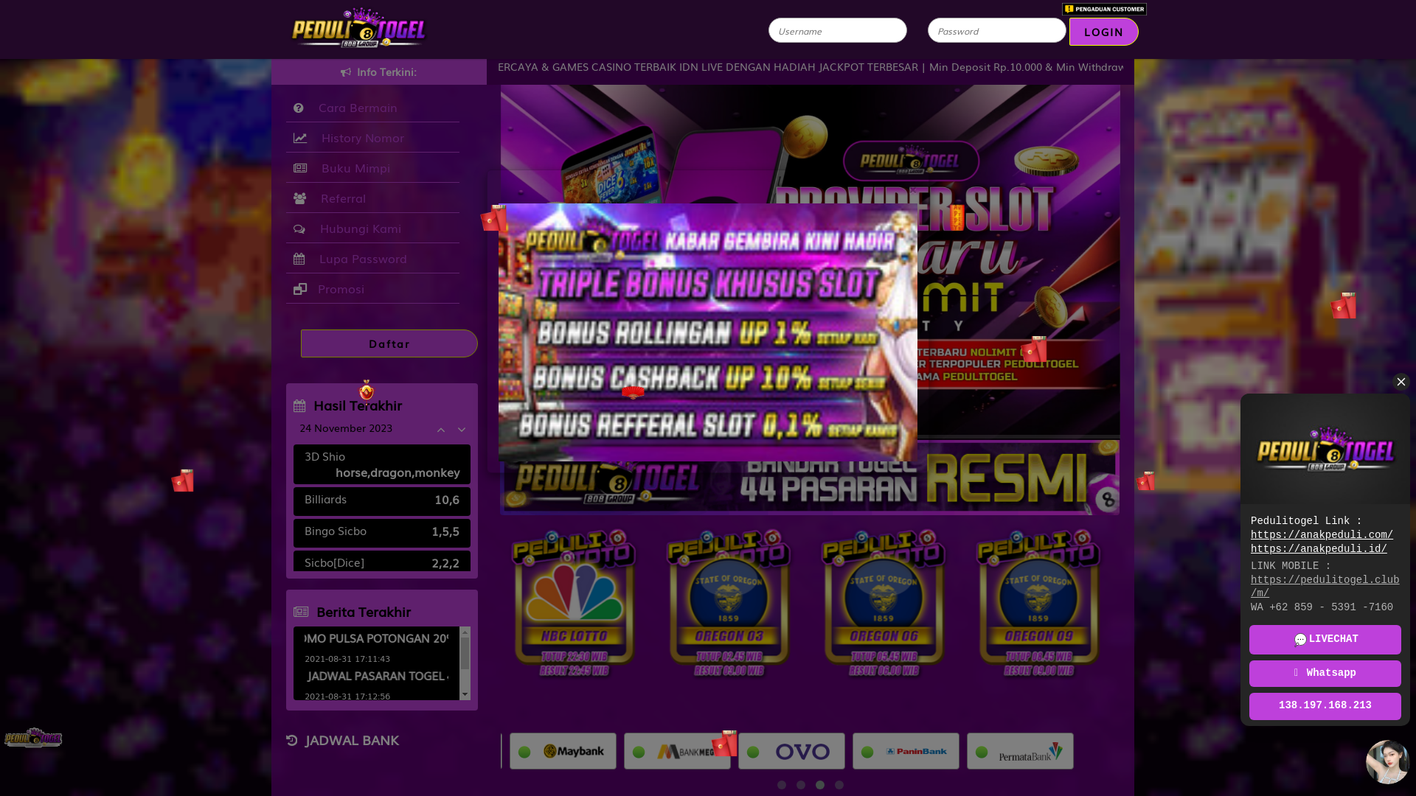  I want to click on   Referral, so click(373, 198).